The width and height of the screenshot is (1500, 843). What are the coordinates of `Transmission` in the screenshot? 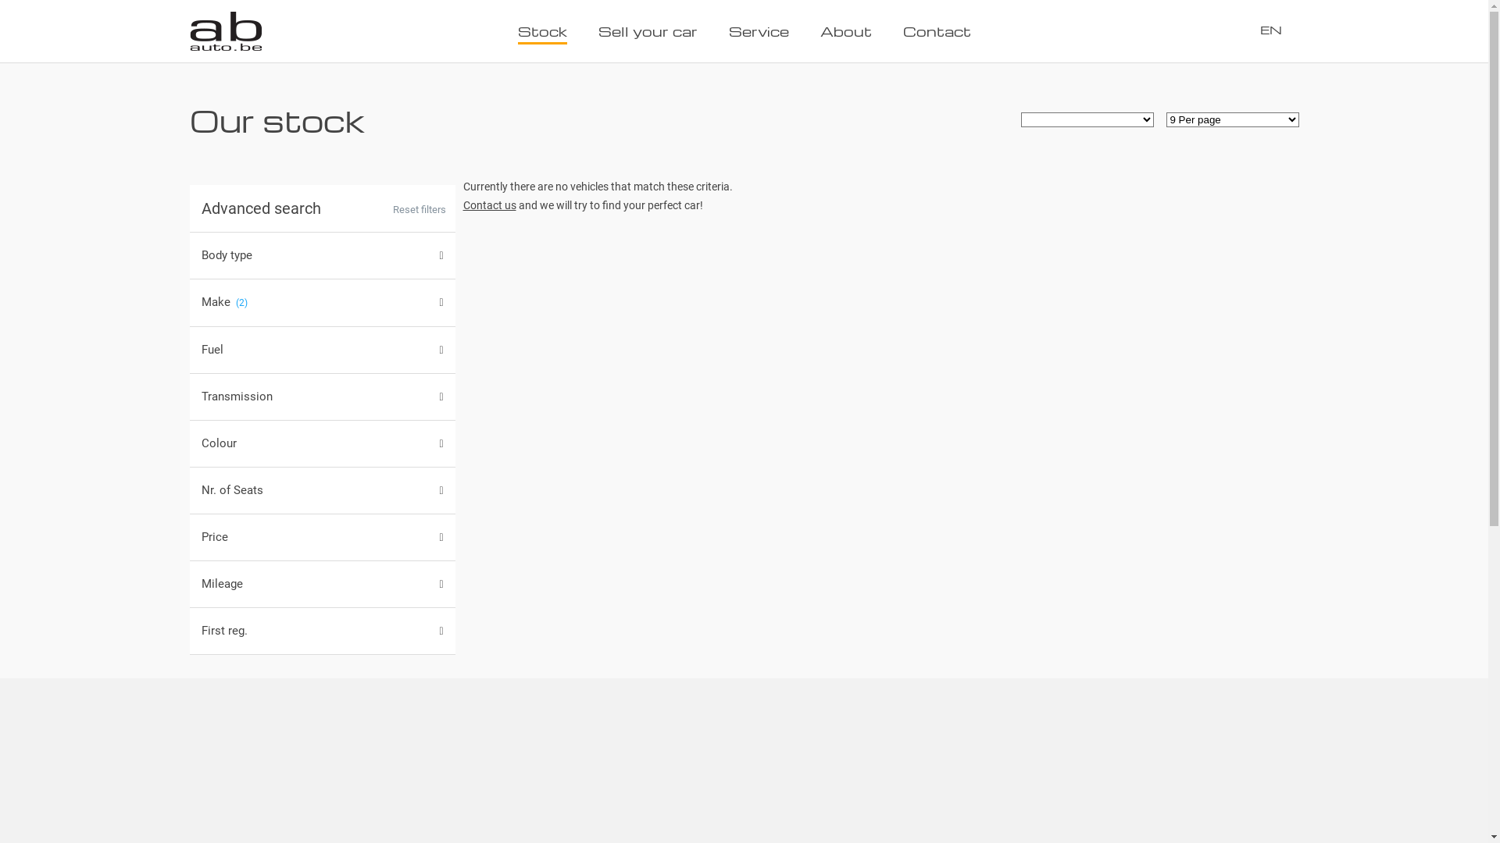 It's located at (322, 397).